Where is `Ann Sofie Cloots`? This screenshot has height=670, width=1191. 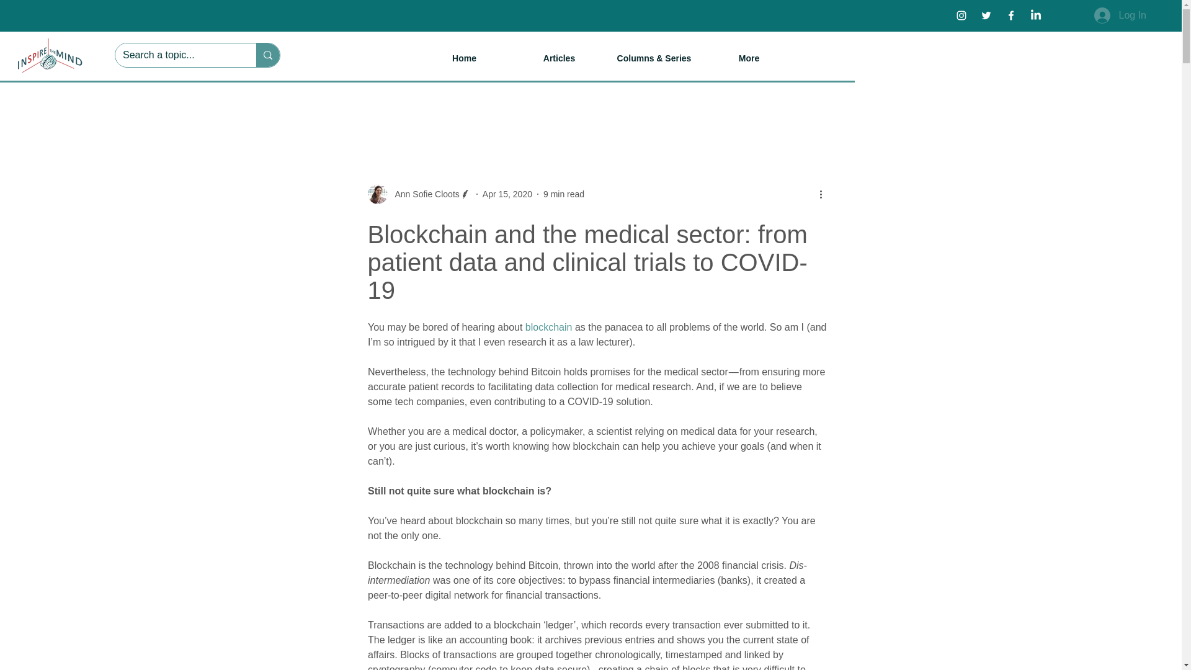
Ann Sofie Cloots is located at coordinates (423, 194).